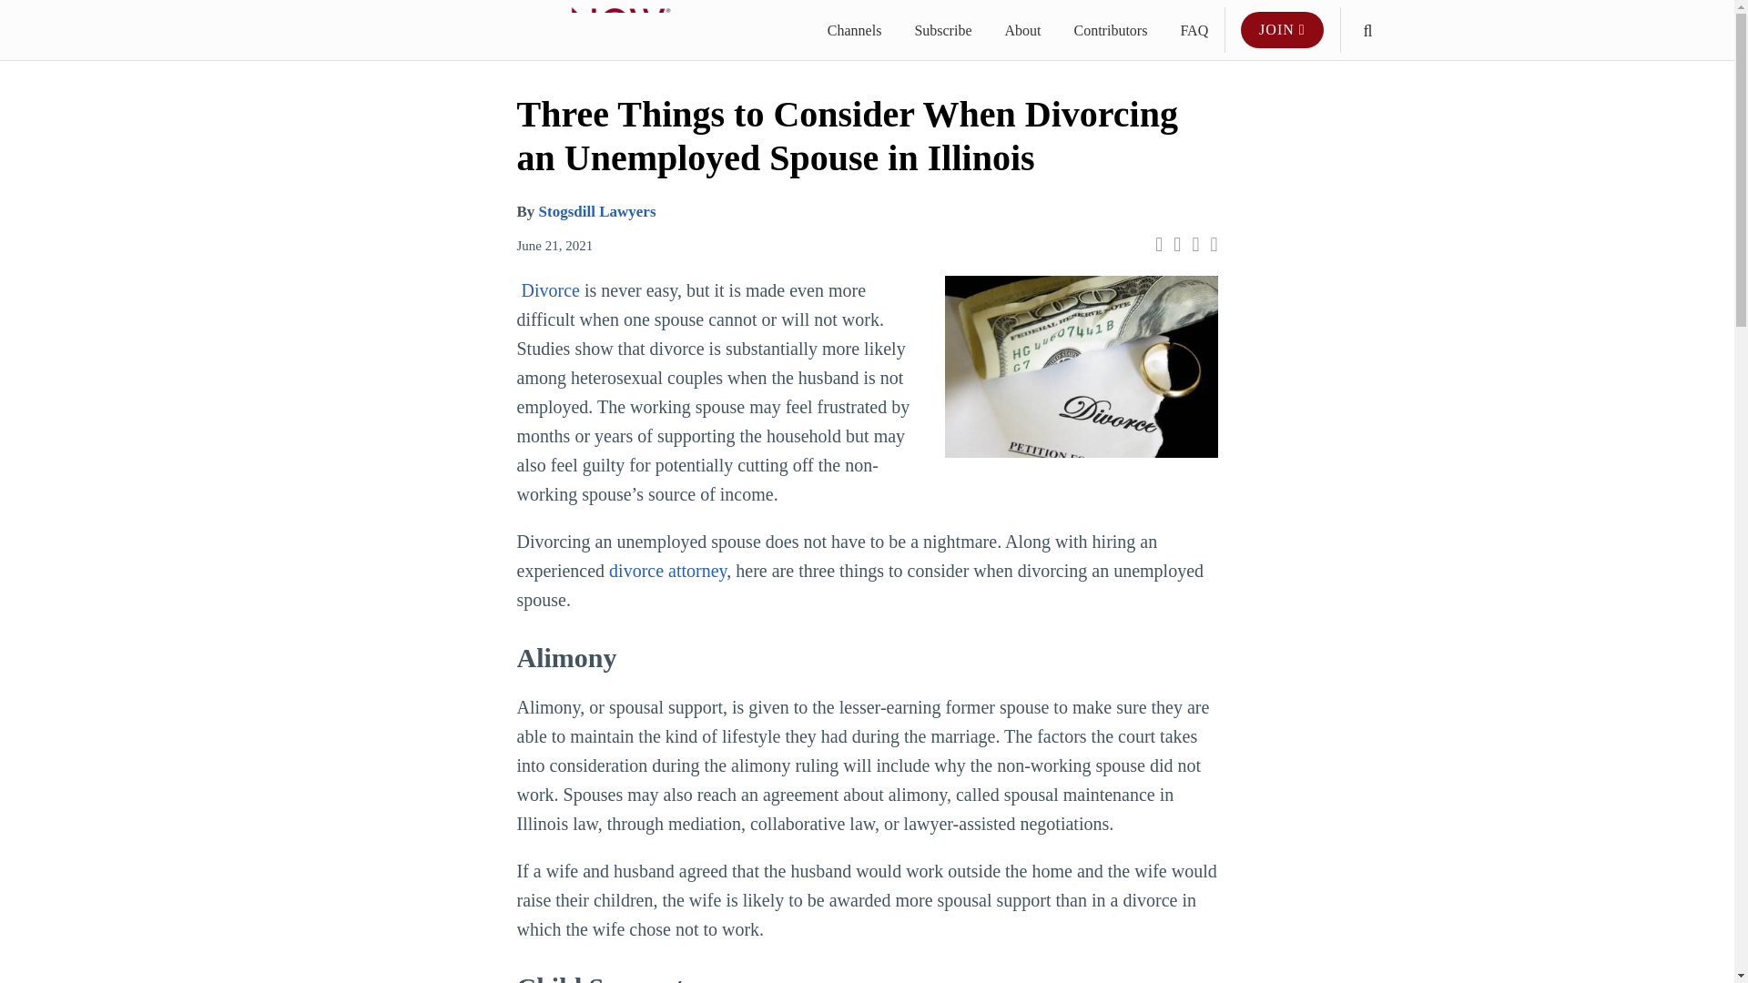 The width and height of the screenshot is (1748, 983). I want to click on Divorce, so click(550, 289).